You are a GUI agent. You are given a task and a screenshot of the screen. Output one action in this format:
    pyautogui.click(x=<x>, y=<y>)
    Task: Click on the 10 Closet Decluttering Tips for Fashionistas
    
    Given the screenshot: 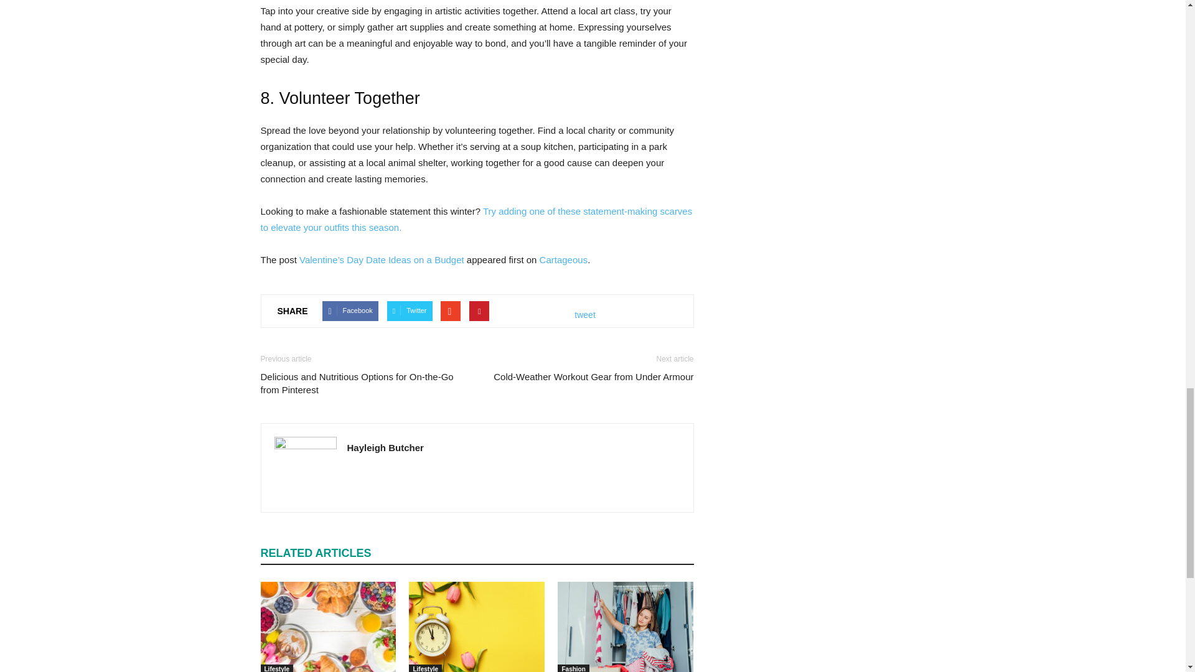 What is the action you would take?
    pyautogui.click(x=625, y=627)
    